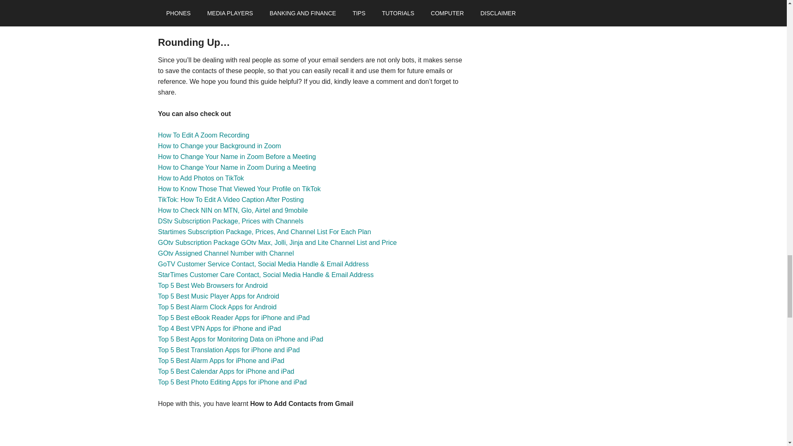  I want to click on Top 5 Best Music Player Apps for Android, so click(218, 296).